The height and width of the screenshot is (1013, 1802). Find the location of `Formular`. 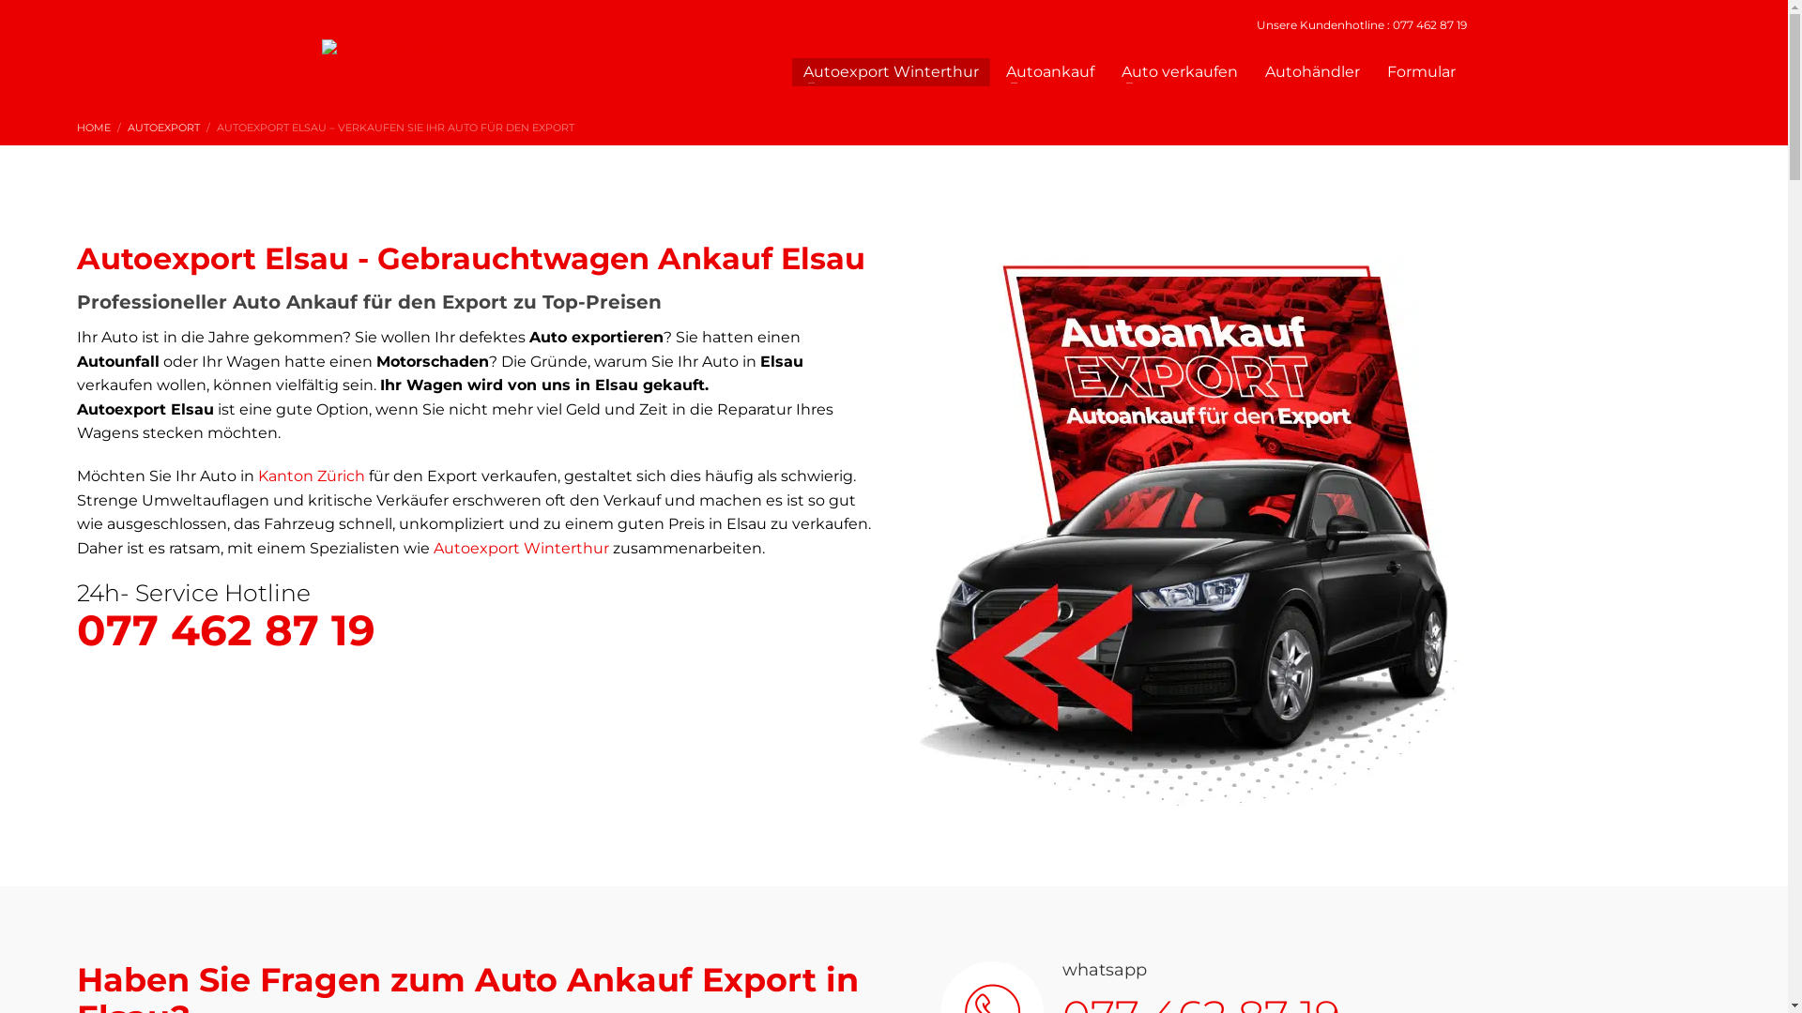

Formular is located at coordinates (1421, 72).